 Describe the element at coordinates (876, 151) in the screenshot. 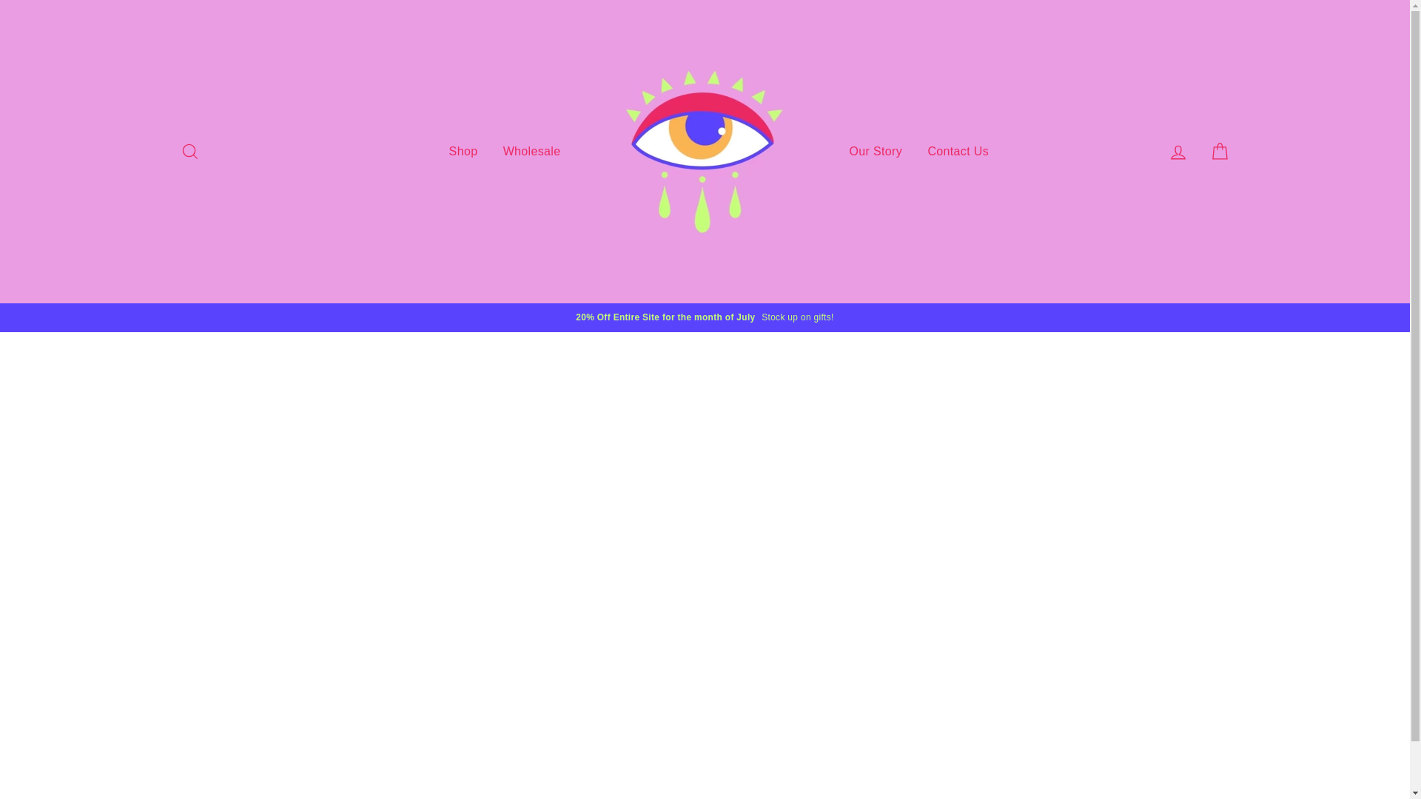

I see `Our Story` at that location.